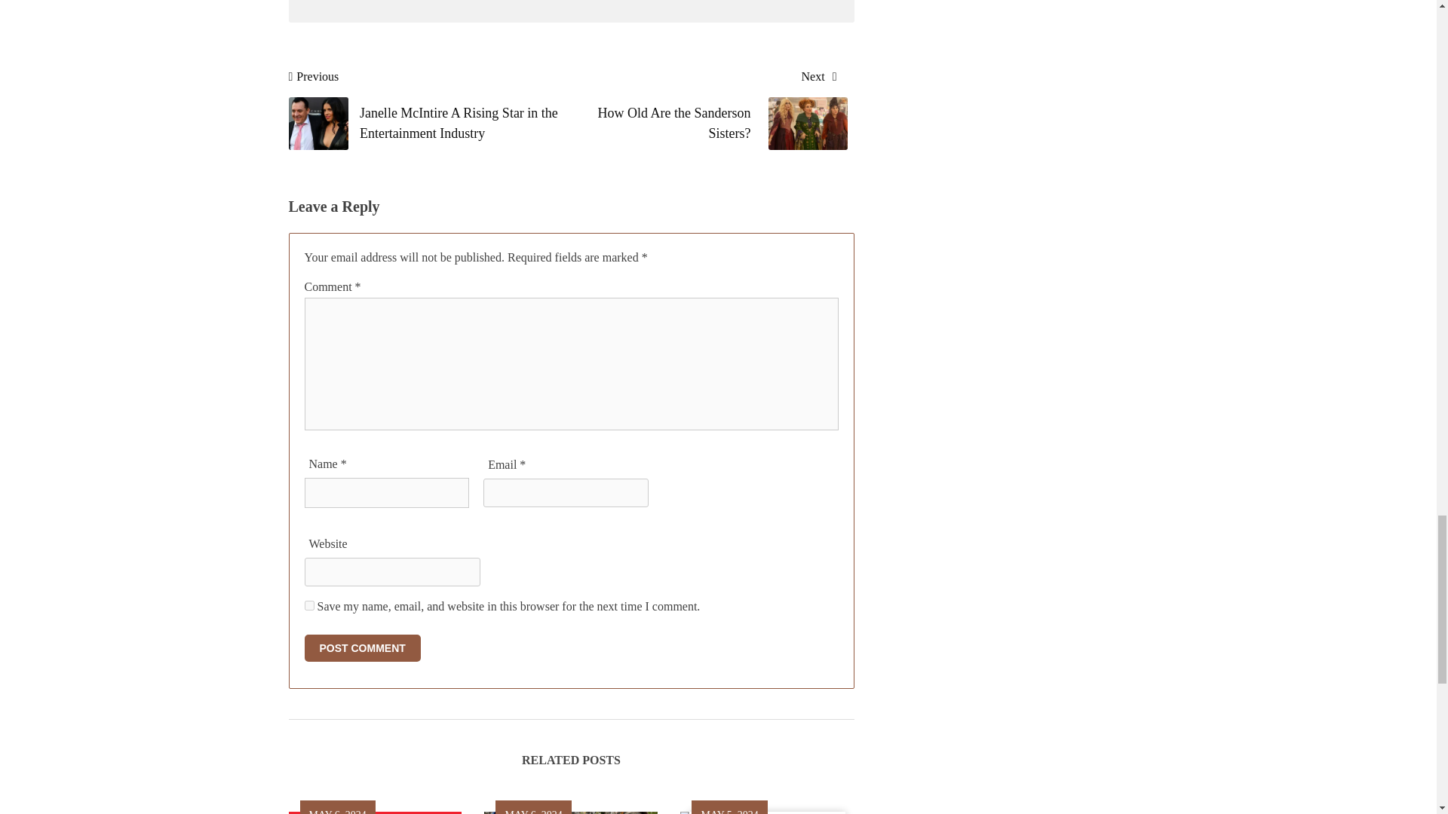  Describe the element at coordinates (362, 648) in the screenshot. I see `Post Comment` at that location.